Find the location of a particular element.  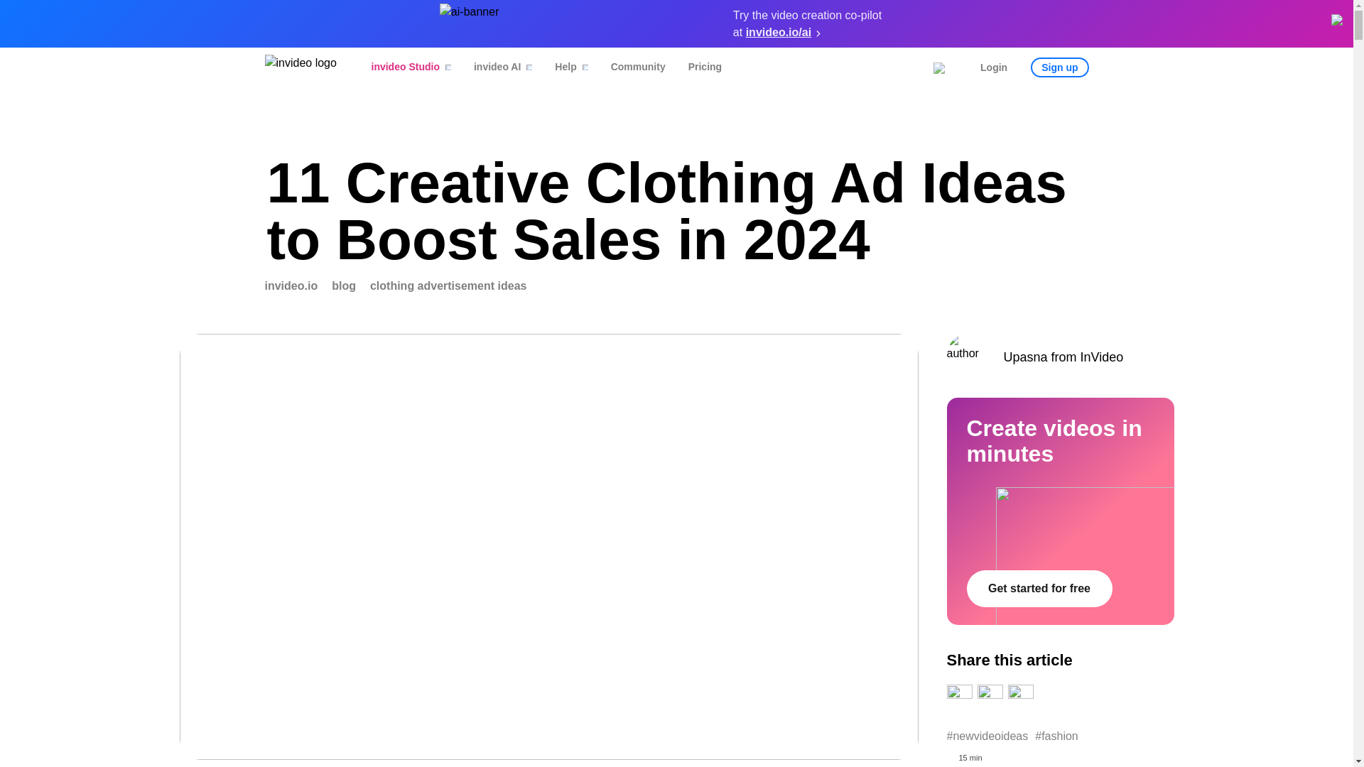

Get started for free is located at coordinates (1039, 589).